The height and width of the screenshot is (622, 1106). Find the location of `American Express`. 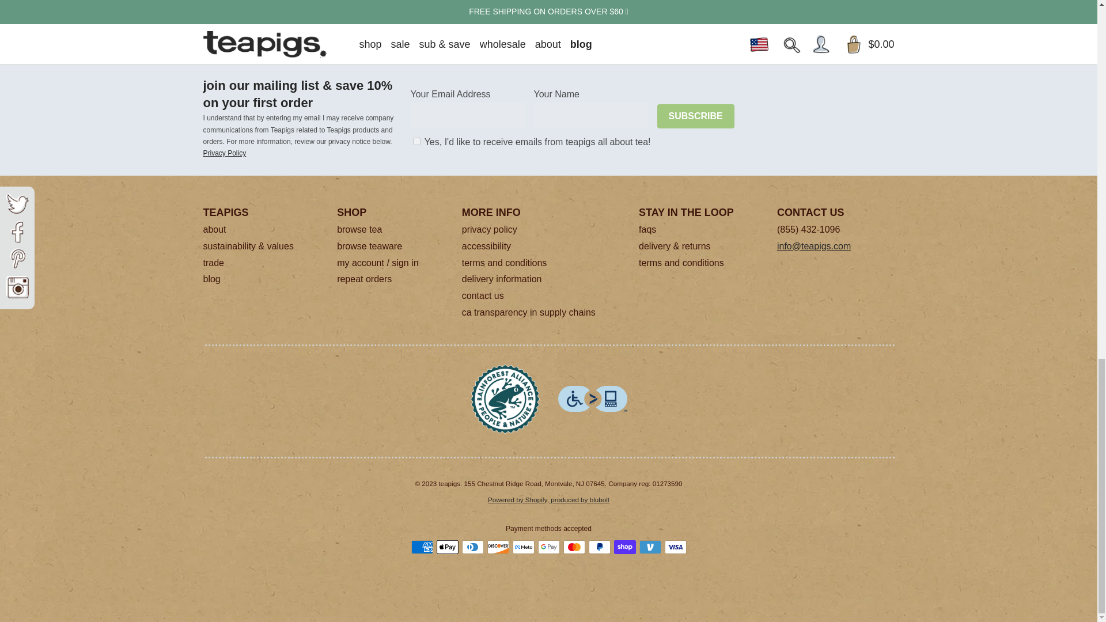

American Express is located at coordinates (422, 547).